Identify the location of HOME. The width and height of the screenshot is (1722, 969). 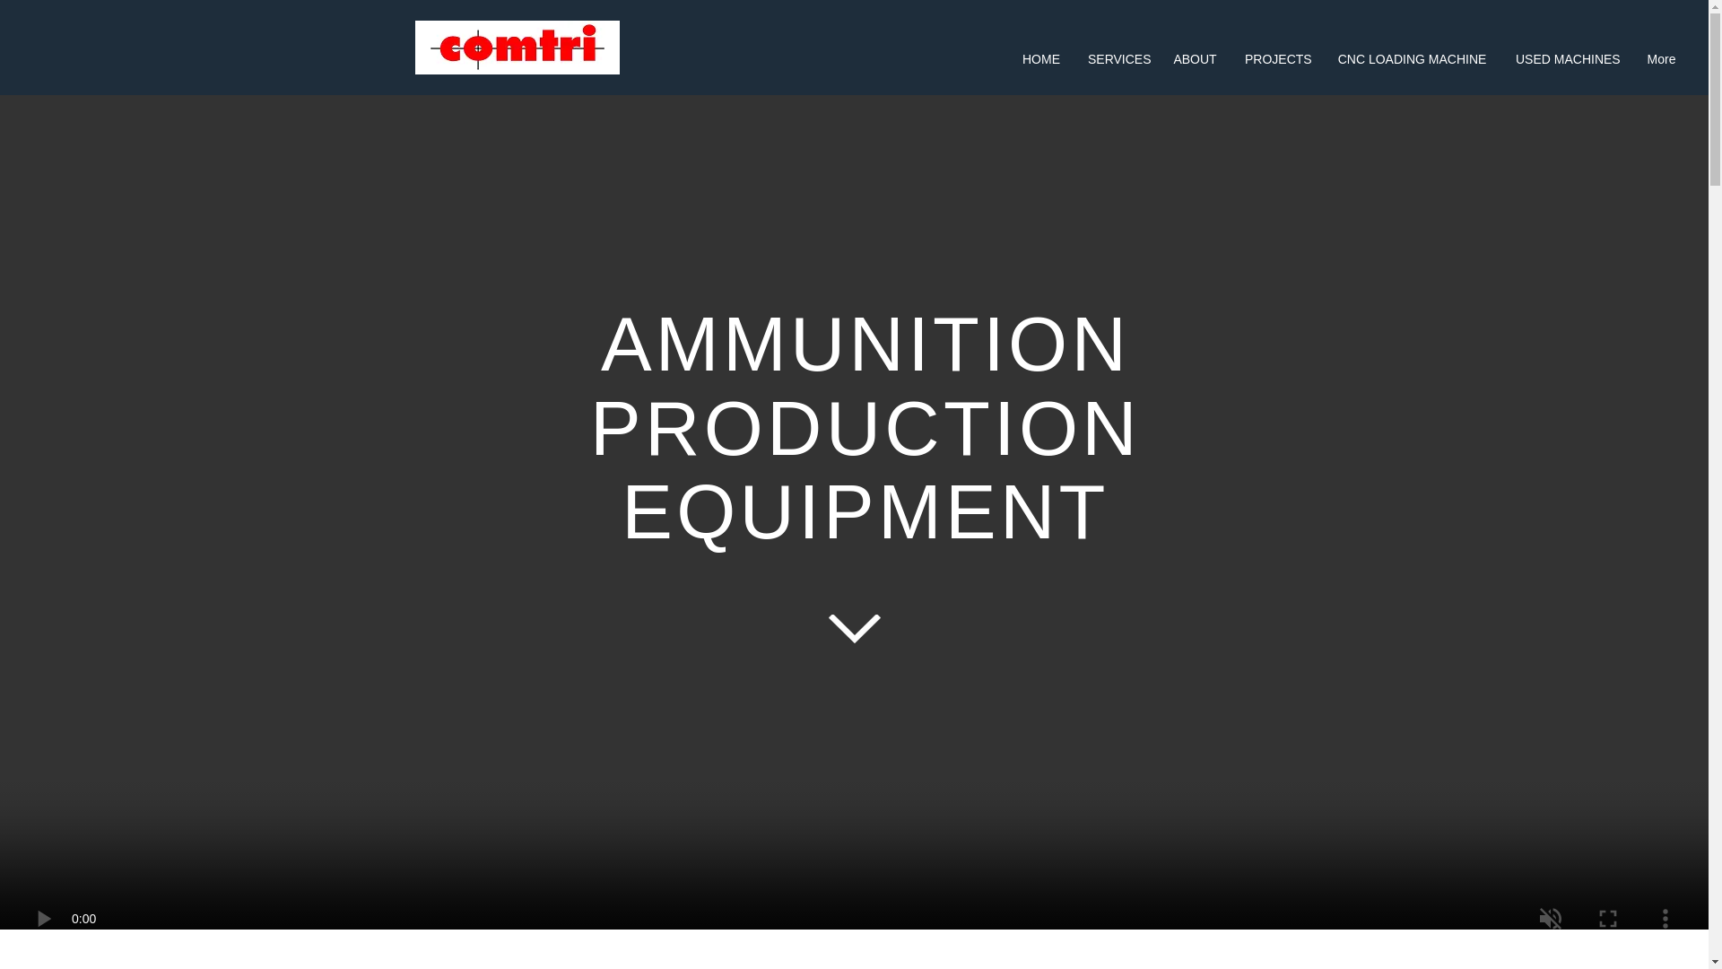
(1040, 59).